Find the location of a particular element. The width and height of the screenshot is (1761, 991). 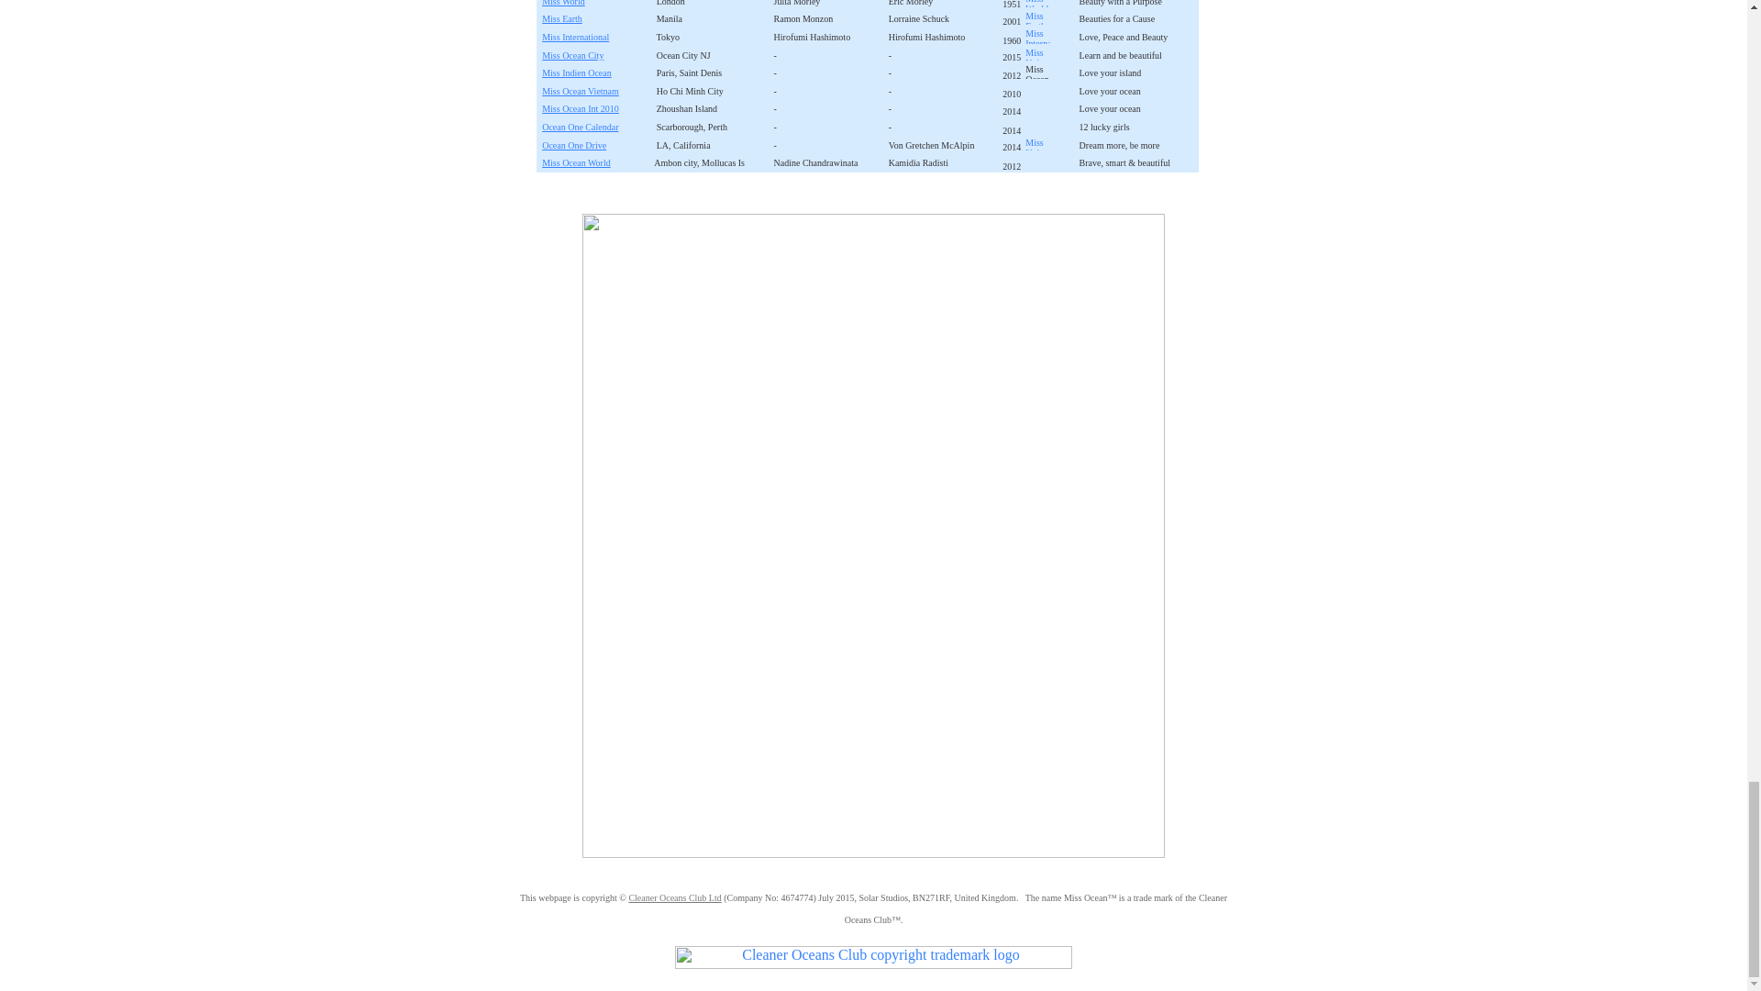

Miss Ocean Vietnam is located at coordinates (581, 90).